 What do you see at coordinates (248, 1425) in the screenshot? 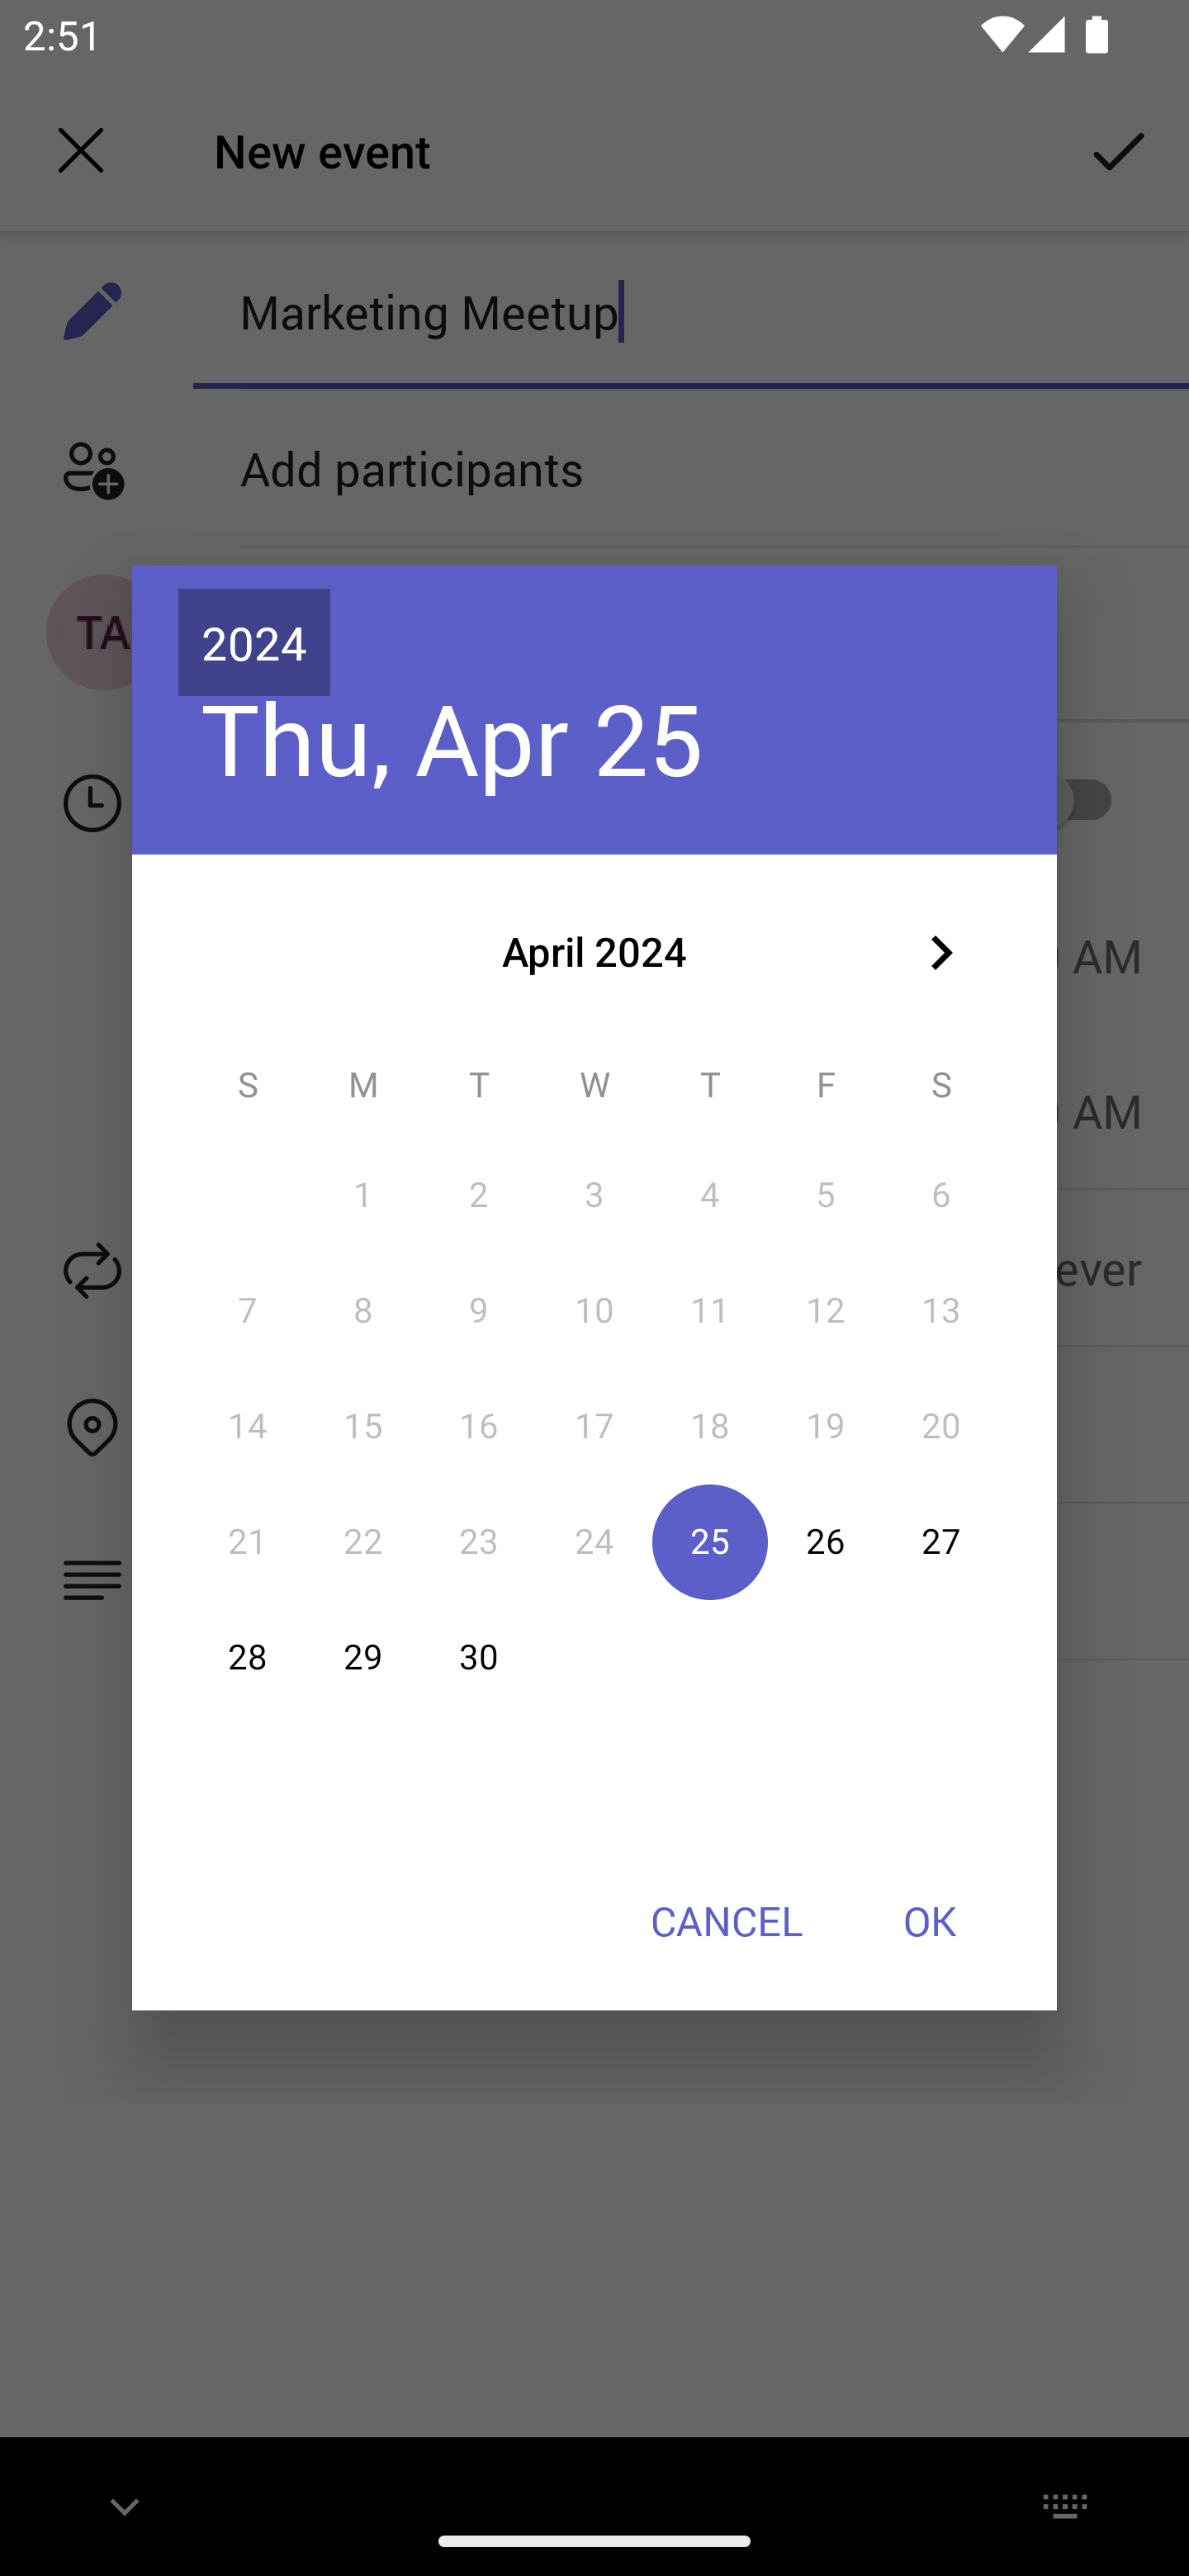
I see `14 14 April 2024` at bounding box center [248, 1425].